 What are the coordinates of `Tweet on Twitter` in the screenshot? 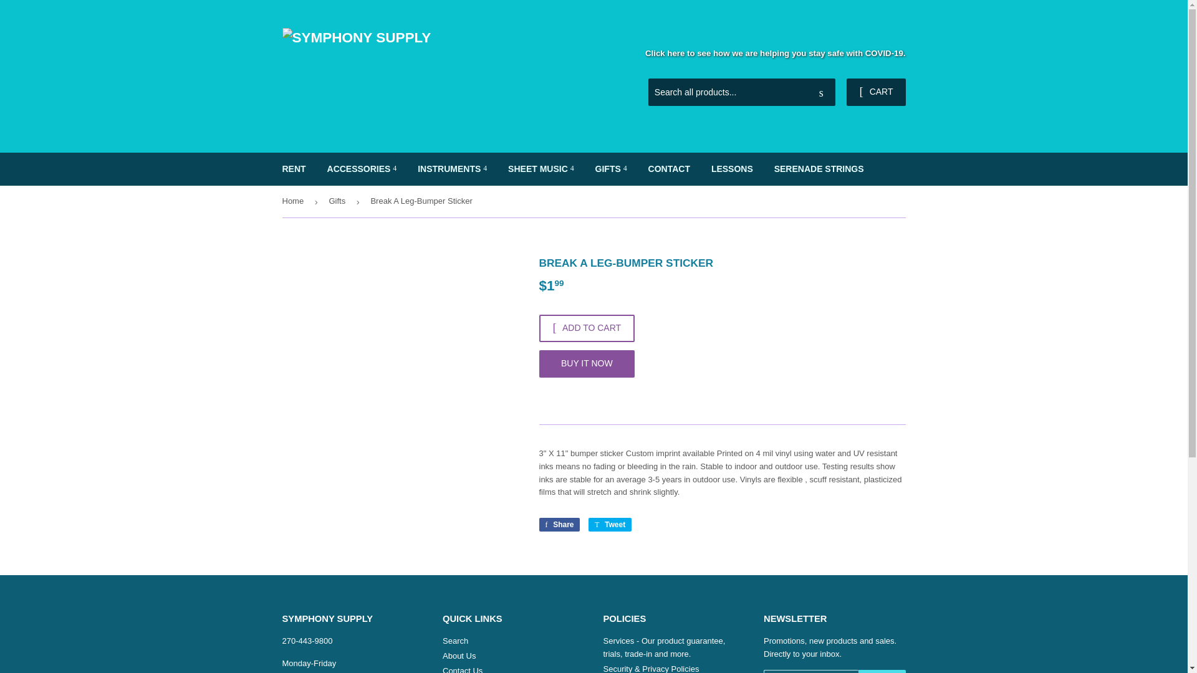 It's located at (610, 525).